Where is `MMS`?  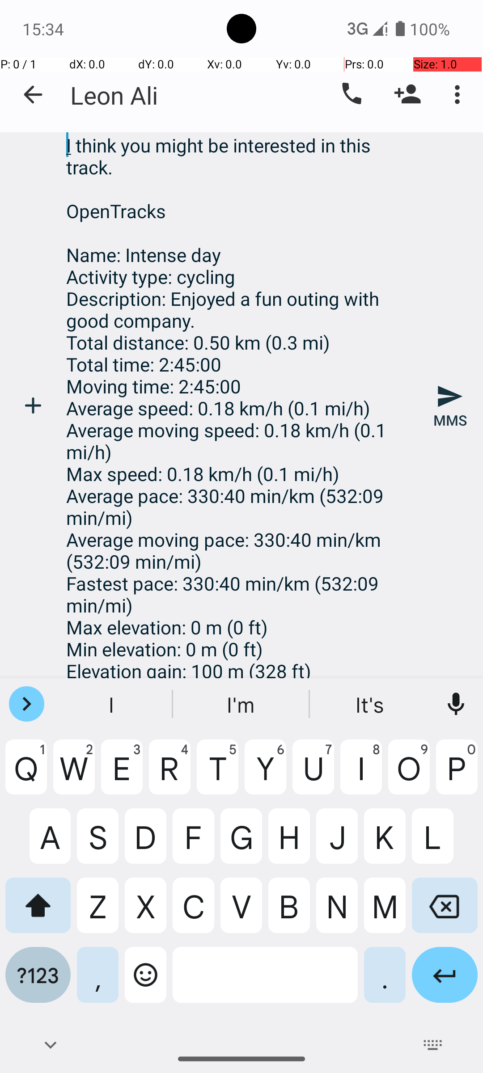
MMS is located at coordinates (450, 406).